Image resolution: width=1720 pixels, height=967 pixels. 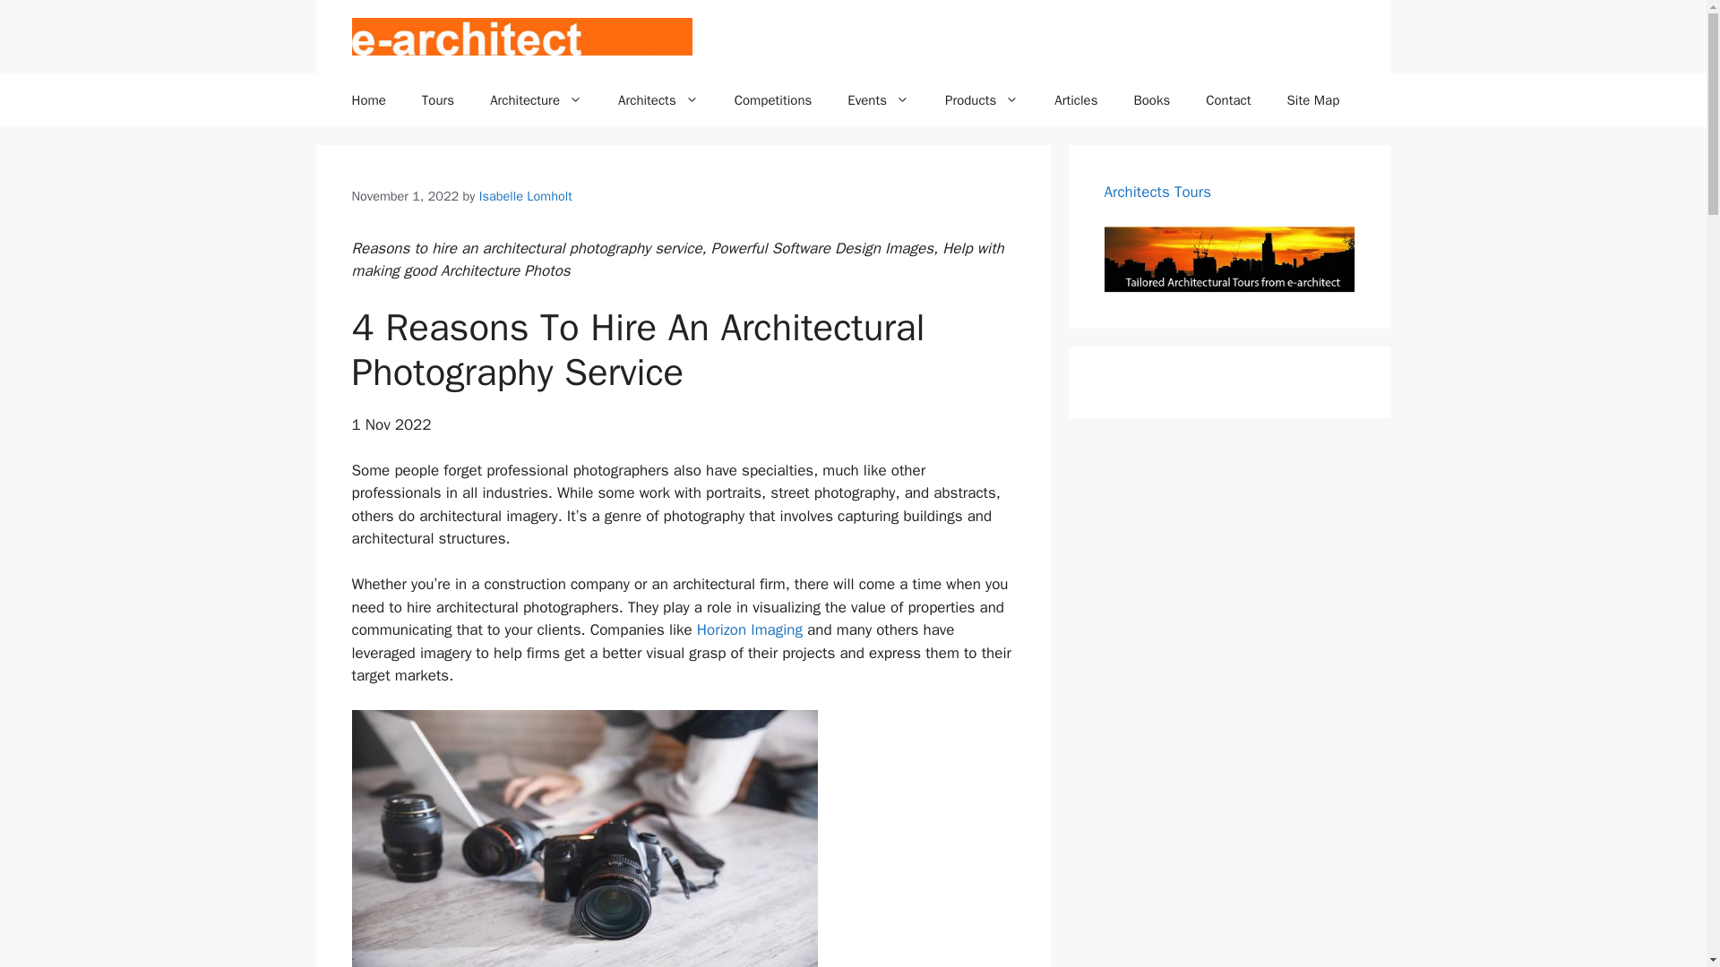 I want to click on Architecture, so click(x=536, y=100).